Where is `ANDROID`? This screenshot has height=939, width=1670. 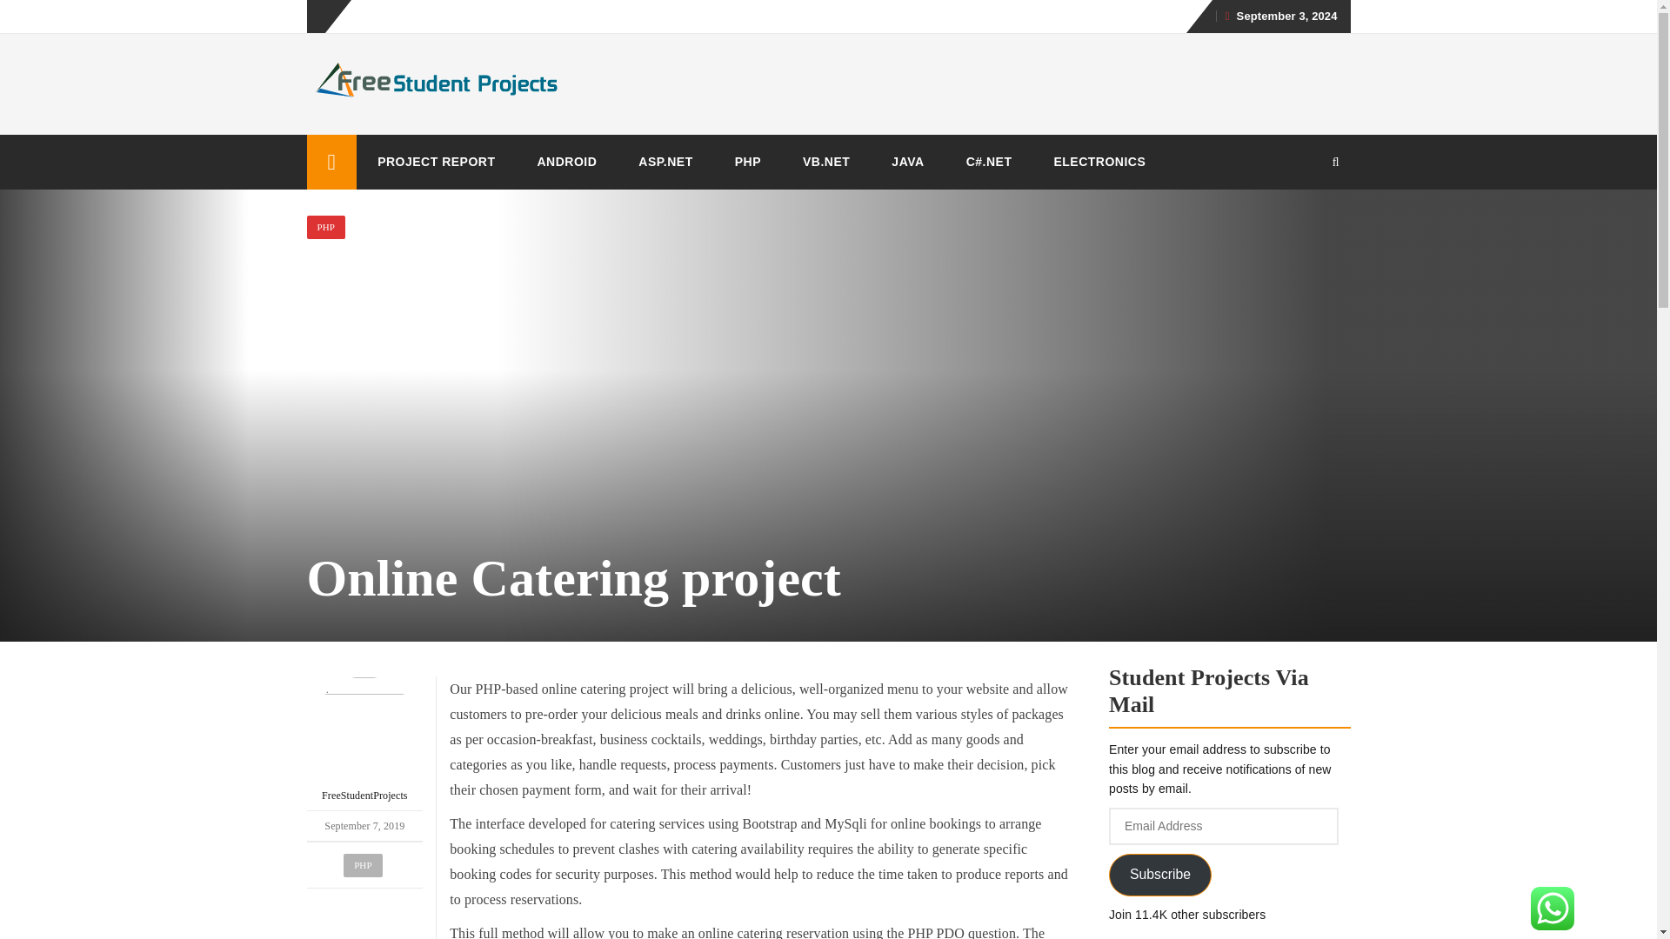 ANDROID is located at coordinates (567, 162).